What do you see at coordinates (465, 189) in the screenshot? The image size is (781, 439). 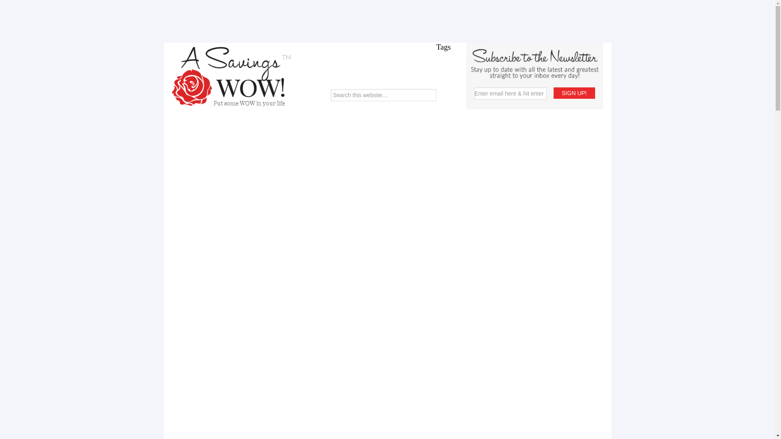 I see `daily deal` at bounding box center [465, 189].